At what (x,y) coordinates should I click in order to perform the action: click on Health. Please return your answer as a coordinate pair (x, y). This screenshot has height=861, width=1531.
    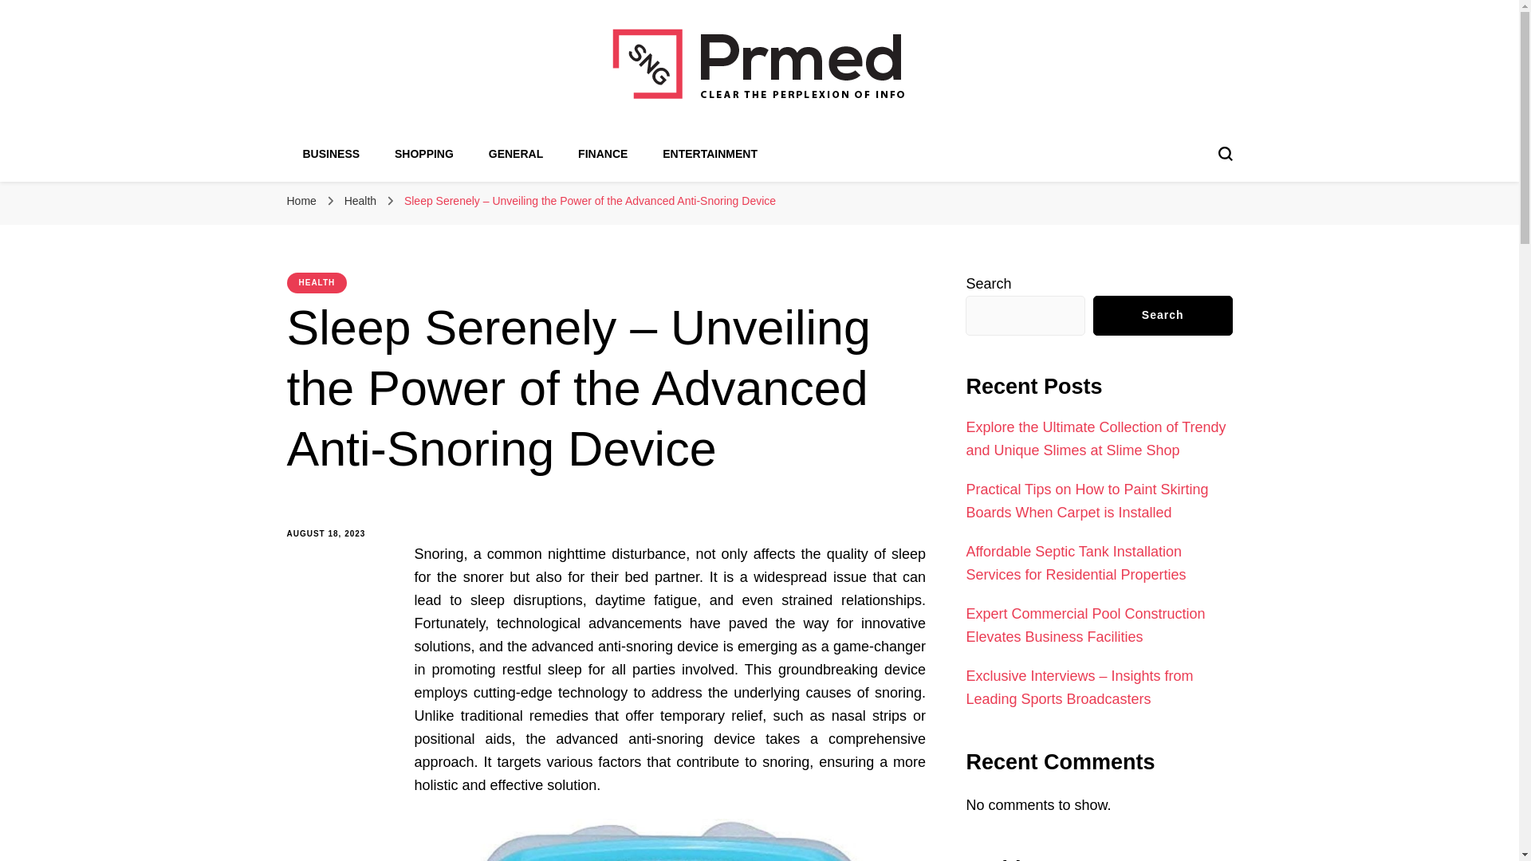
    Looking at the image, I should click on (362, 201).